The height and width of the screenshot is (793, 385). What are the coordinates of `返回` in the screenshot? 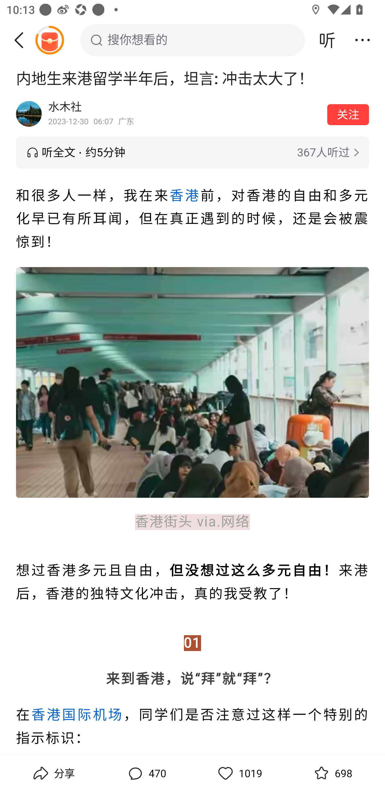 It's located at (22, 40).